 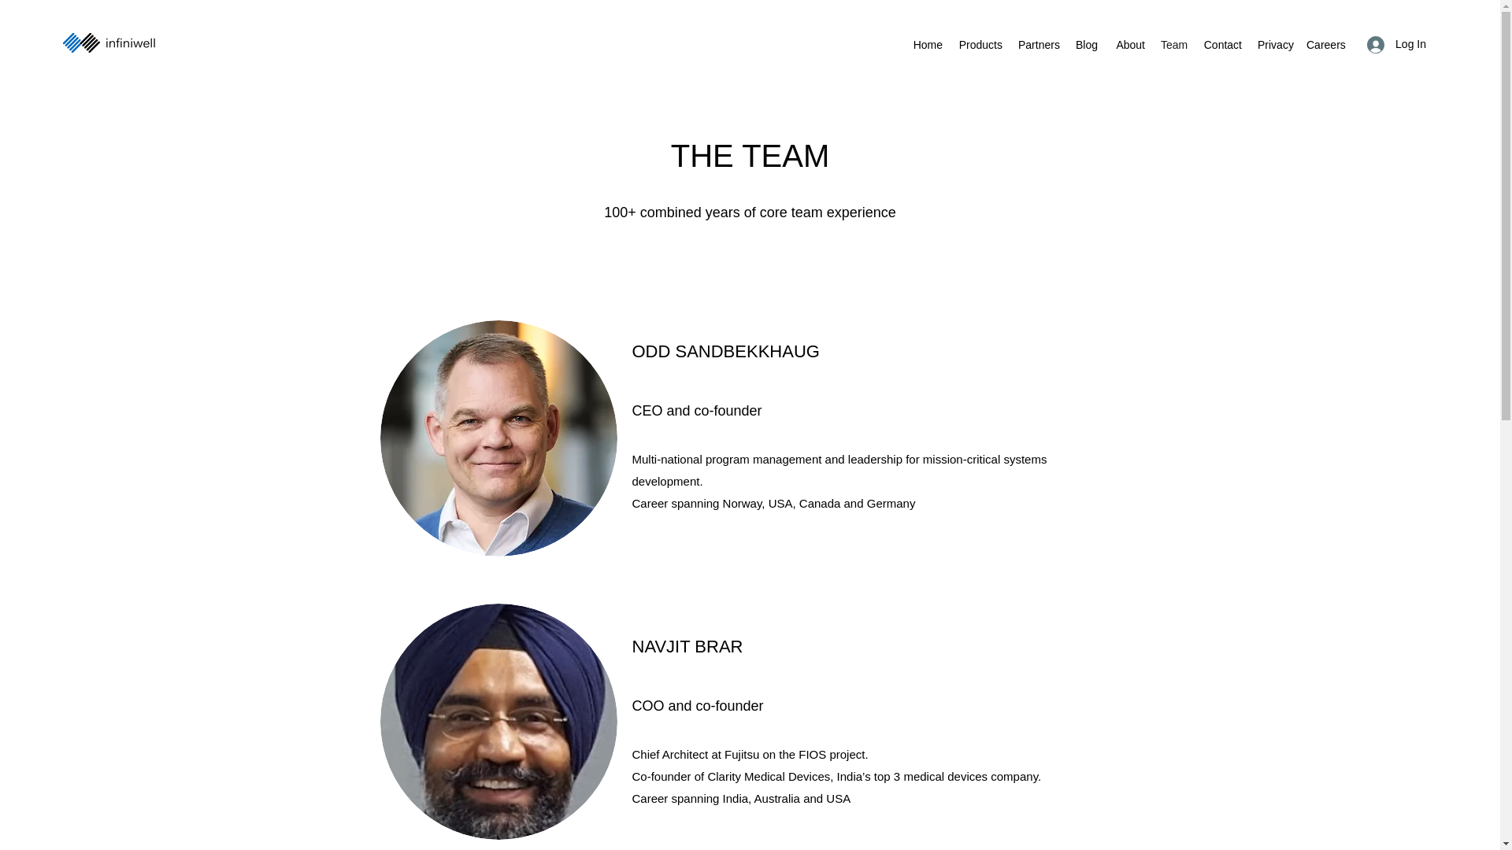 What do you see at coordinates (1274, 45) in the screenshot?
I see `Privacy` at bounding box center [1274, 45].